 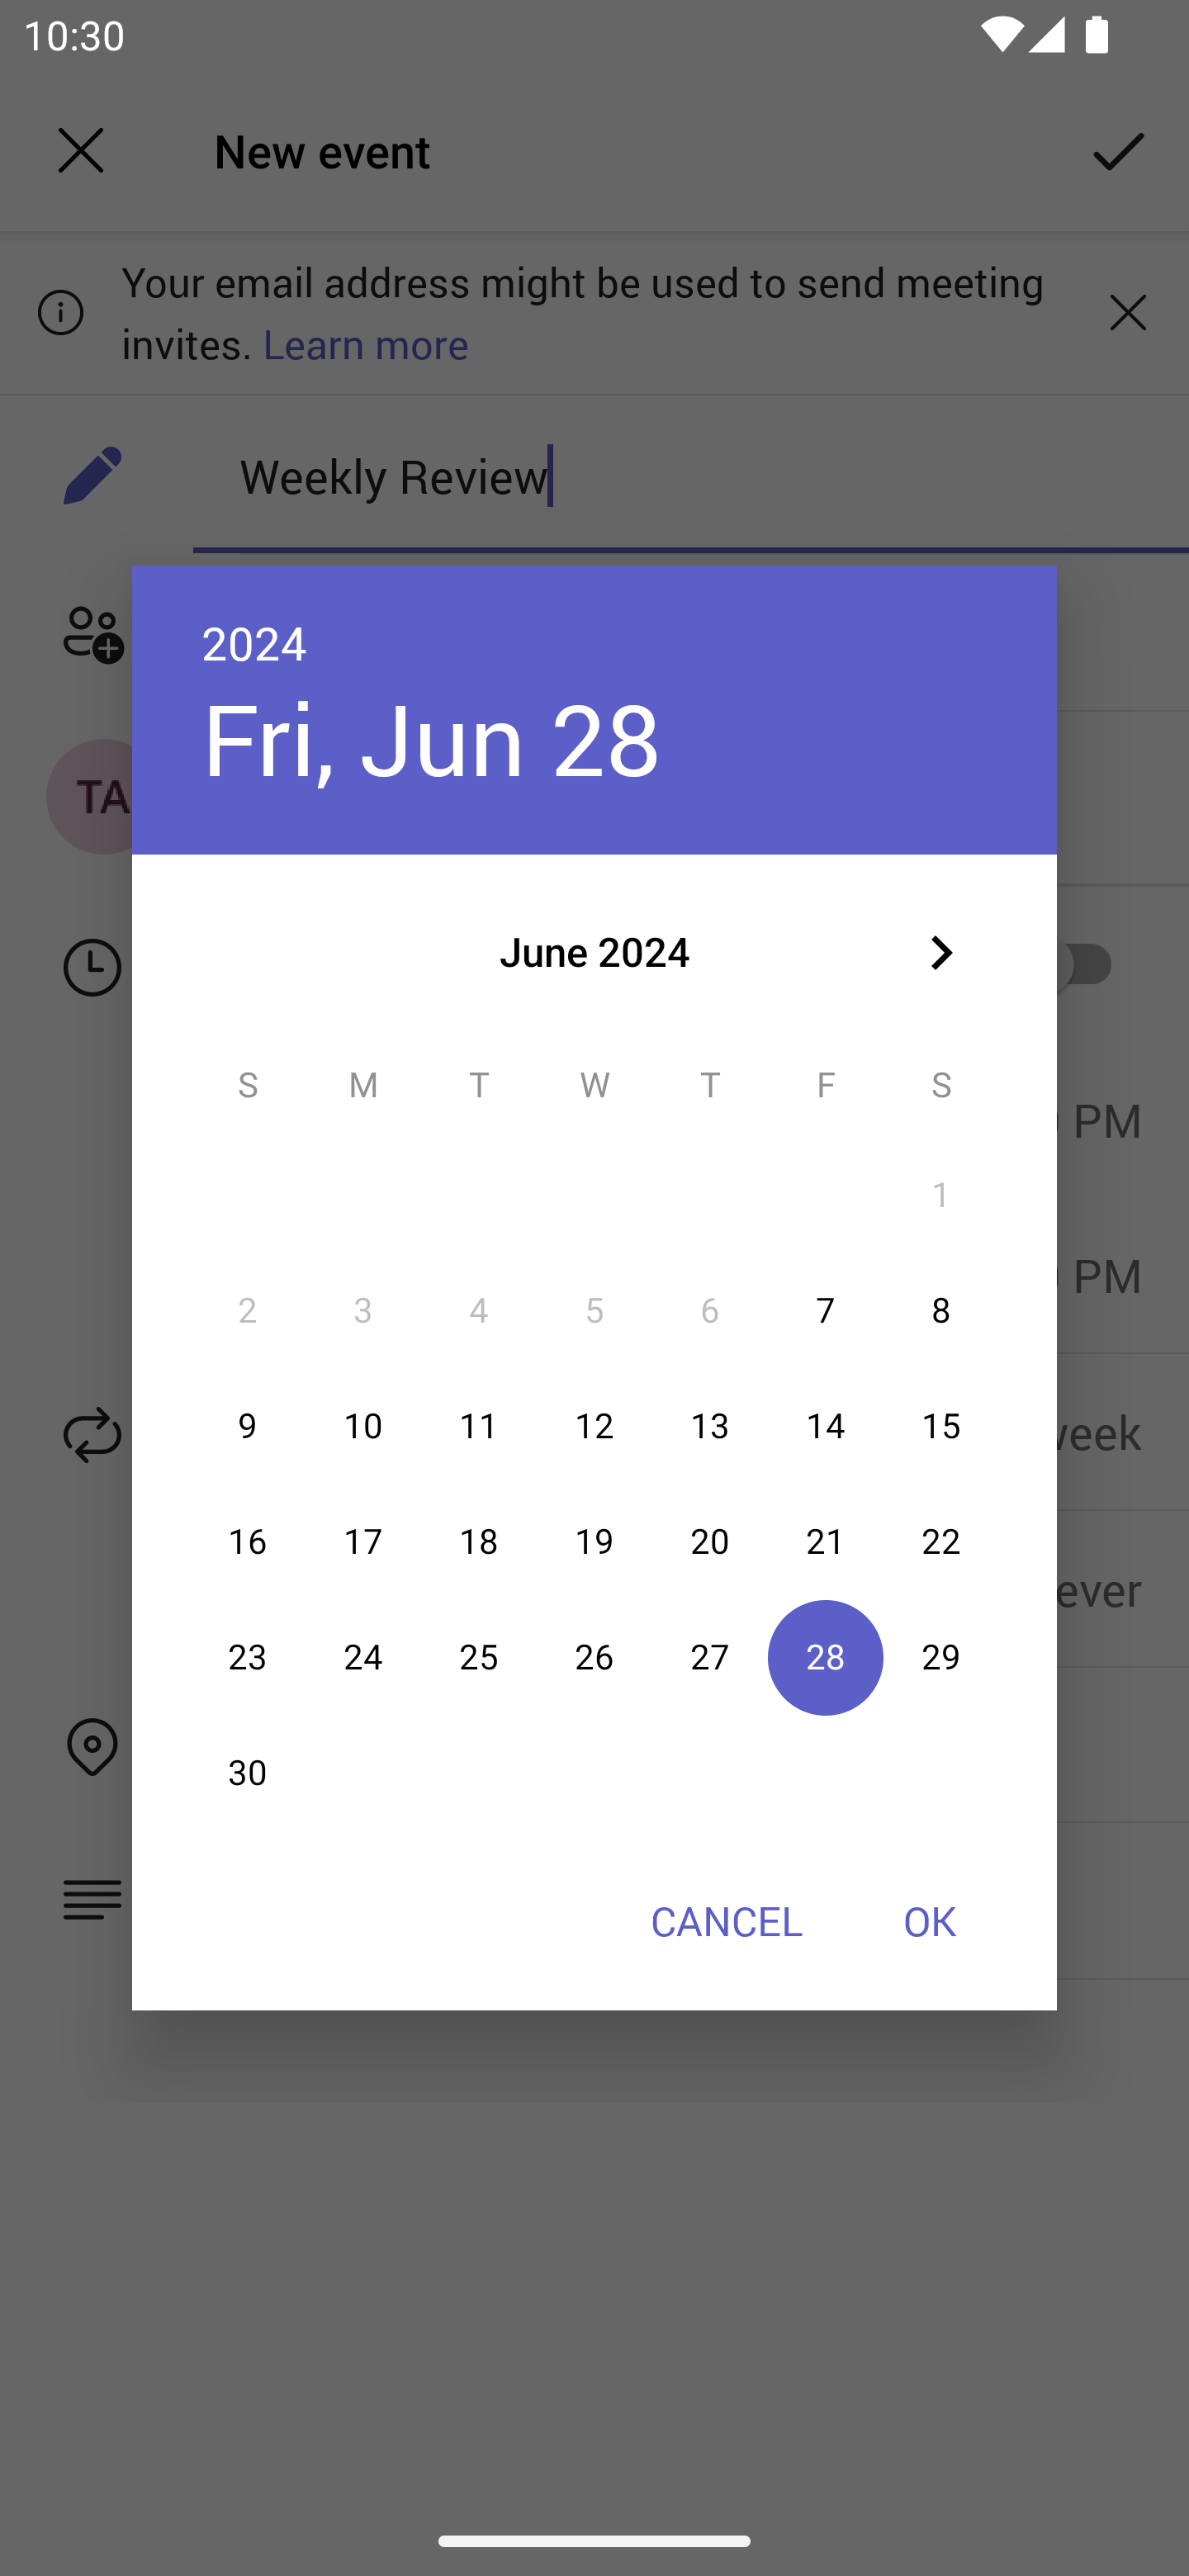 I want to click on 21 21 June 2024, so click(x=826, y=1541).